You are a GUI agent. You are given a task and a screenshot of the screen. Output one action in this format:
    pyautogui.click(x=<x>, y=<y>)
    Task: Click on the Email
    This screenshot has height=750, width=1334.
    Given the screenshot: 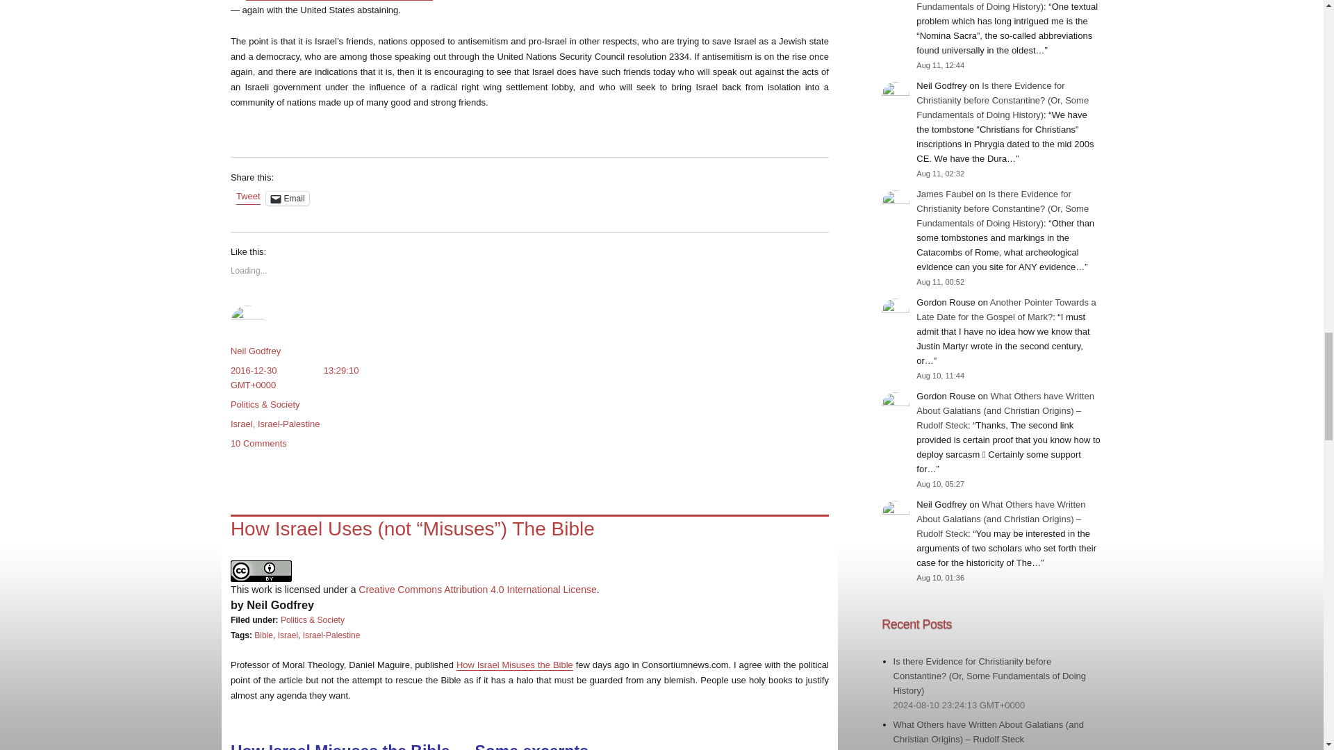 What is the action you would take?
    pyautogui.click(x=288, y=199)
    